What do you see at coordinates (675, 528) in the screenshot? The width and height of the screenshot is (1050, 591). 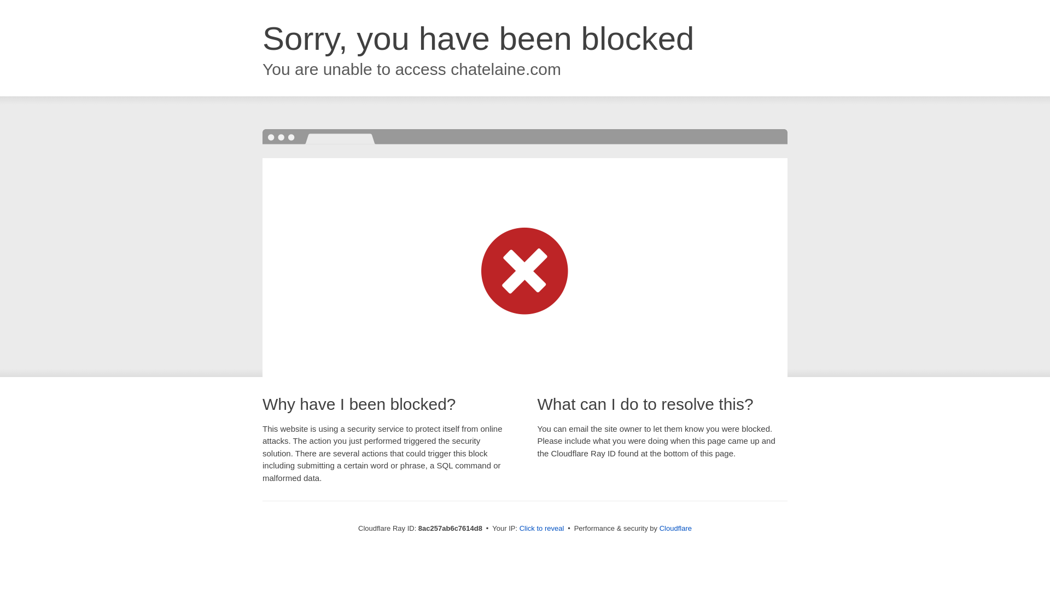 I see `Cloudflare` at bounding box center [675, 528].